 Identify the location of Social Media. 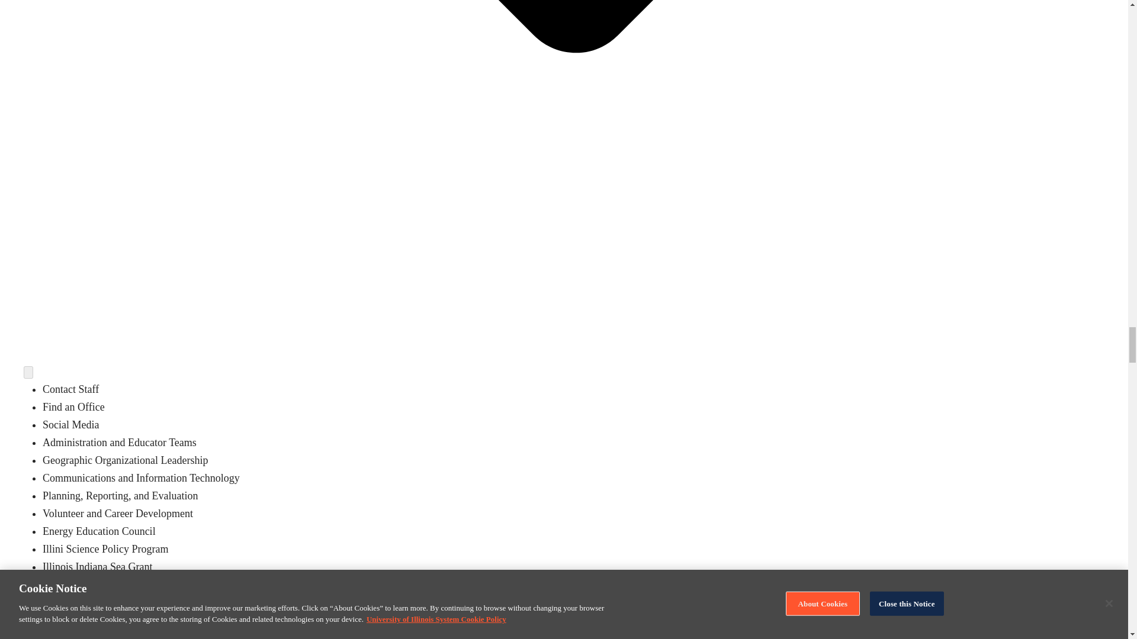
(71, 425).